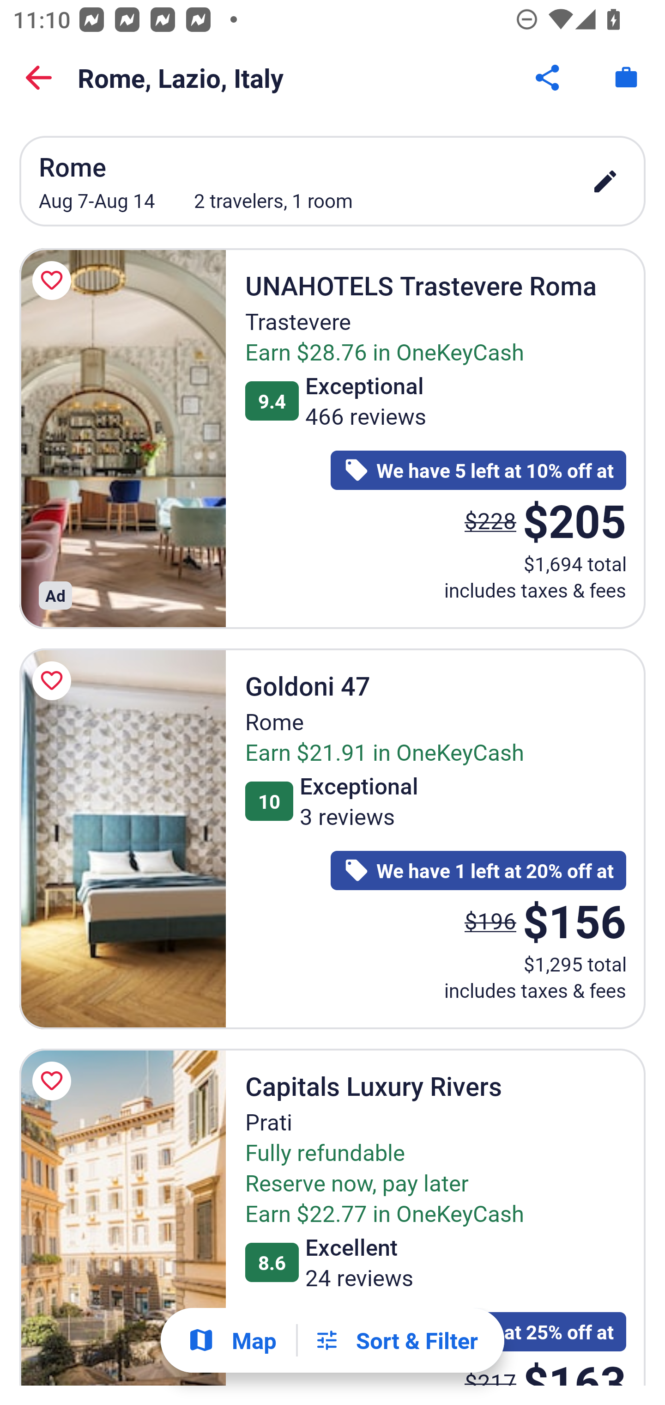 The width and height of the screenshot is (665, 1405). Describe the element at coordinates (490, 520) in the screenshot. I see `$228 The price was $228` at that location.